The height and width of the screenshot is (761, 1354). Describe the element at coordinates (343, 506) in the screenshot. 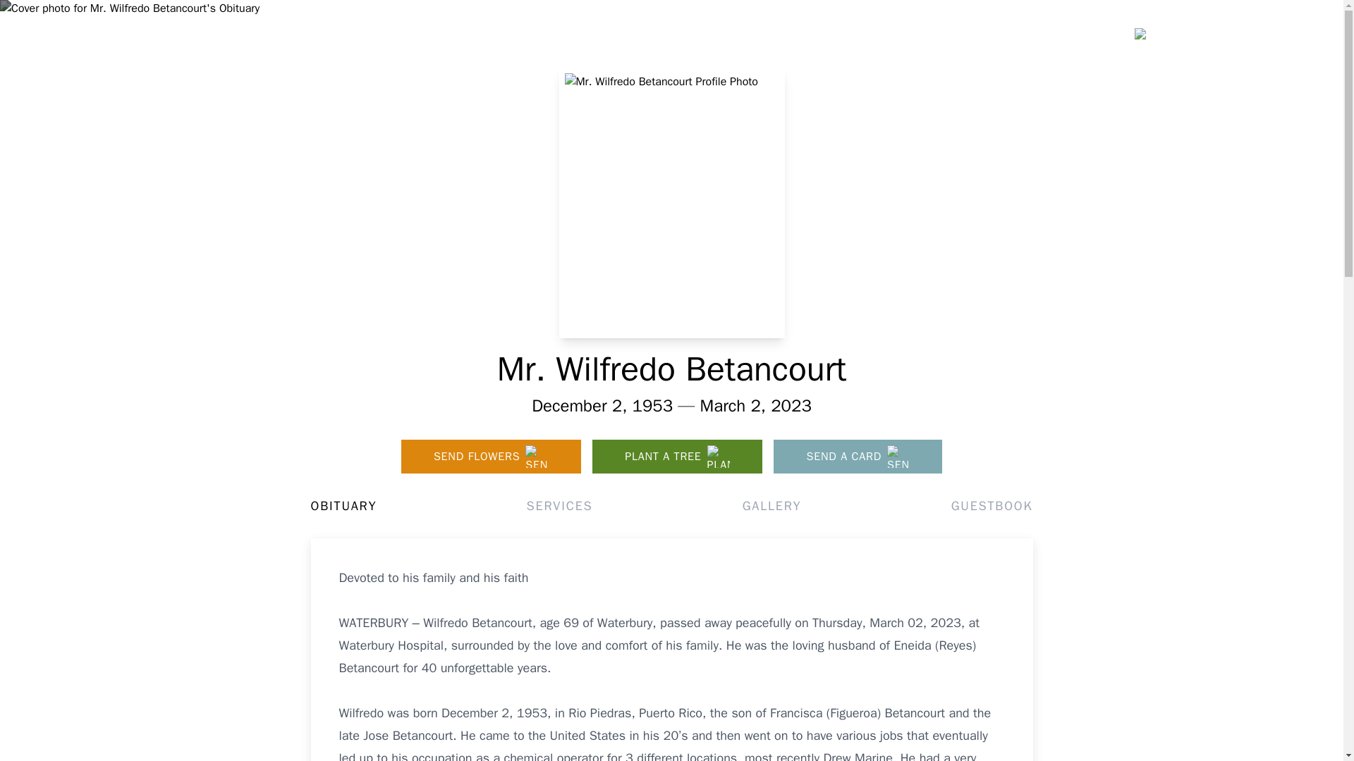

I see `OBITUARY` at that location.